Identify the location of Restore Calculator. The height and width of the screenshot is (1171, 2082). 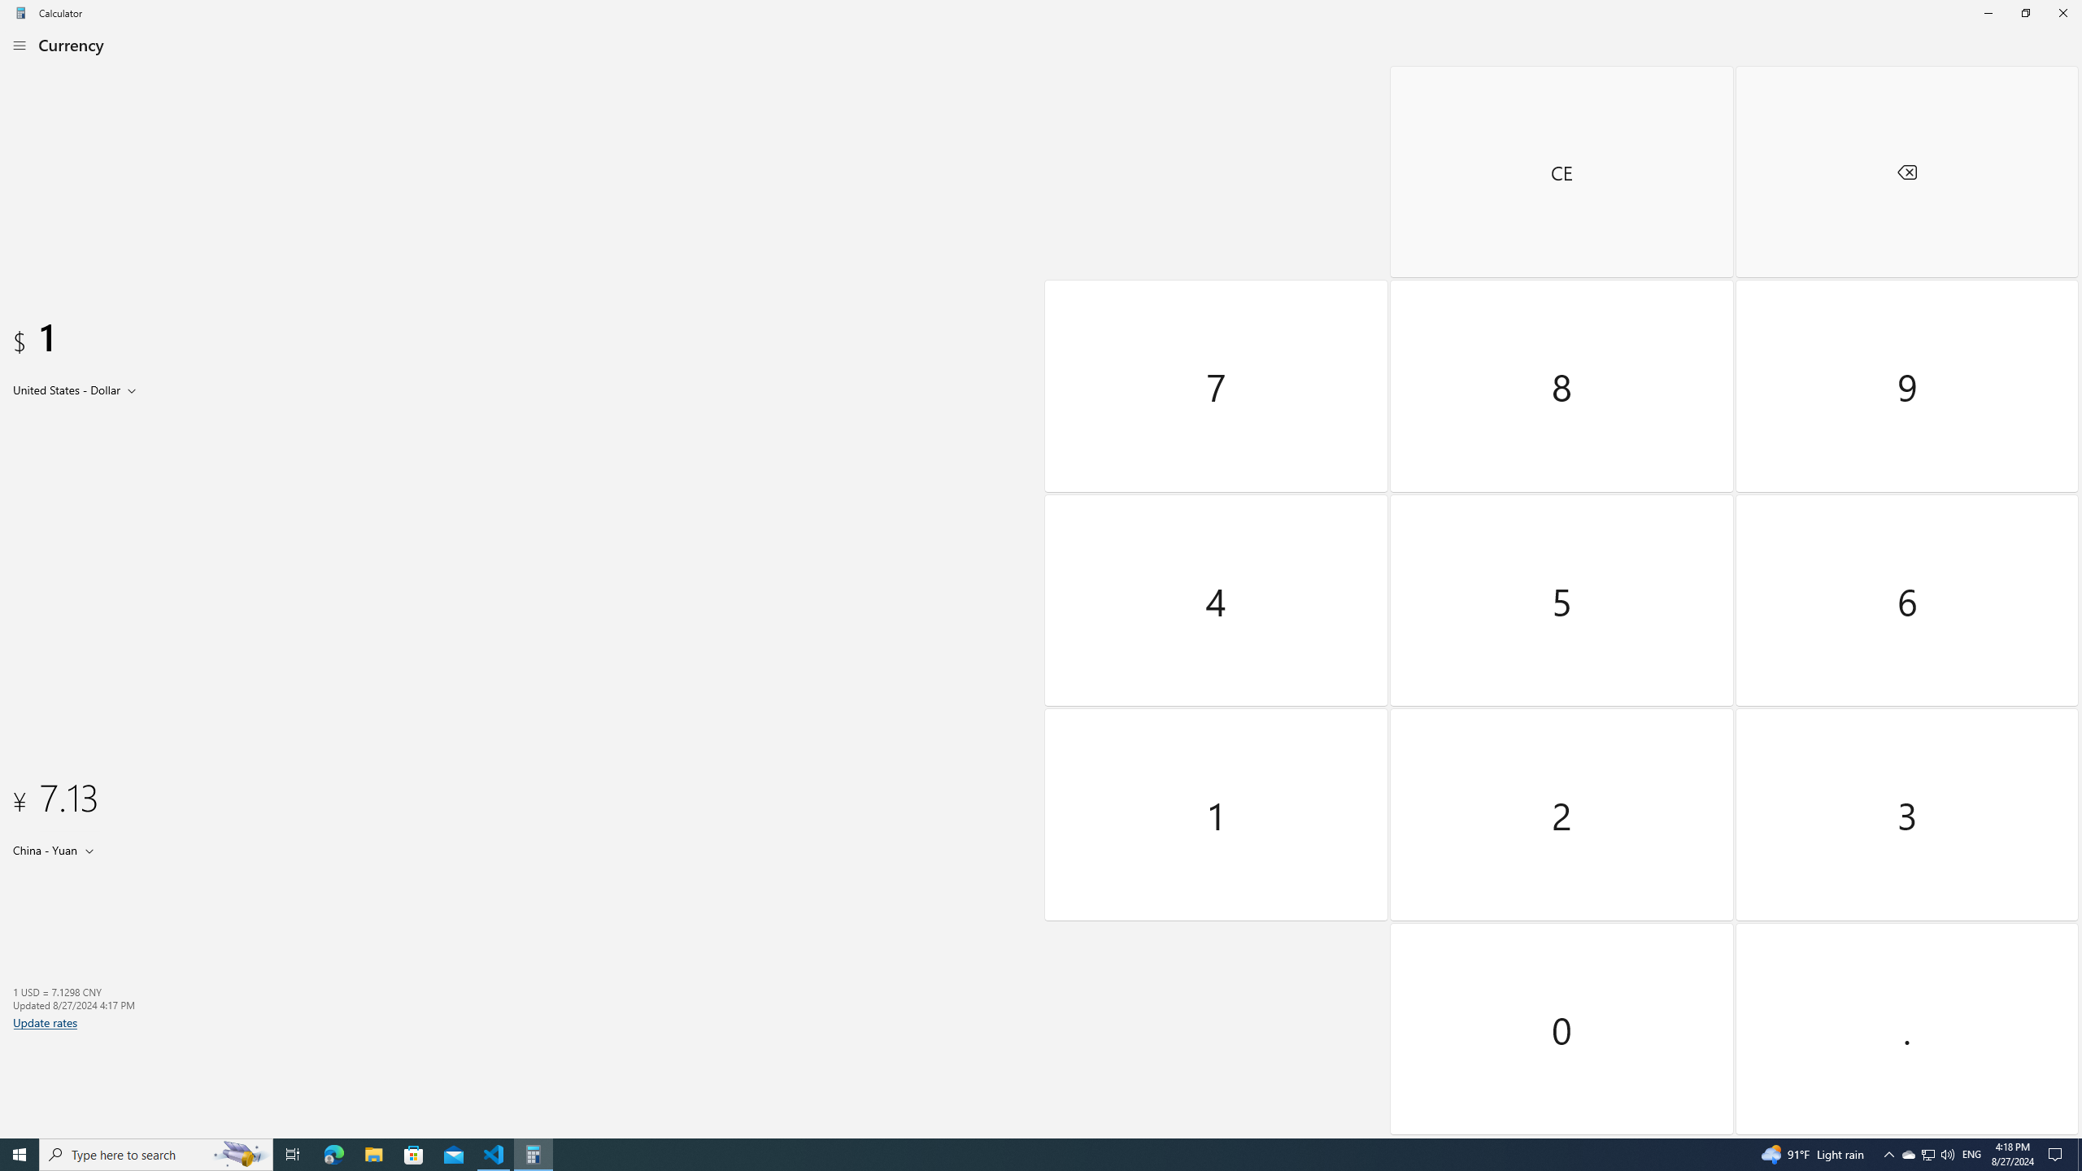
(2025, 13).